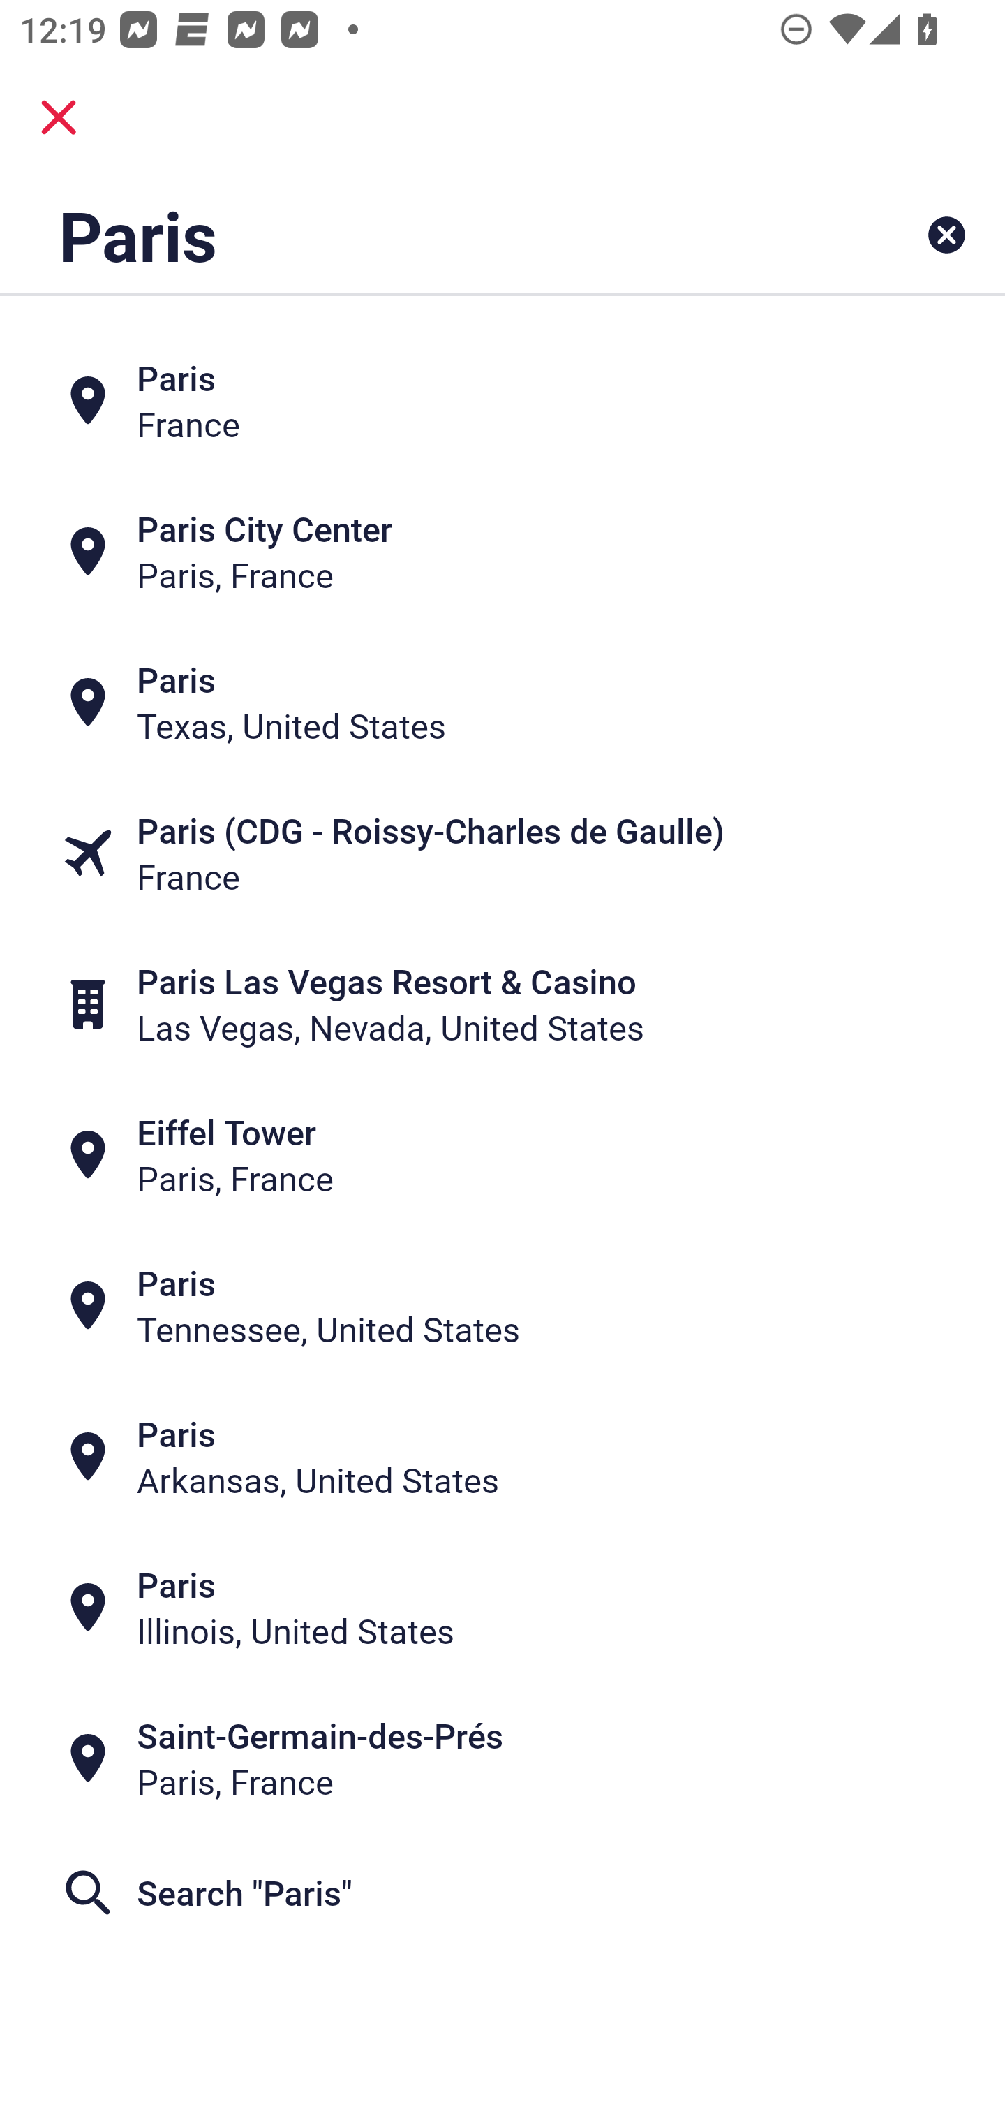 The image size is (1005, 2123). I want to click on Paris Tennessee, United States, so click(502, 1307).